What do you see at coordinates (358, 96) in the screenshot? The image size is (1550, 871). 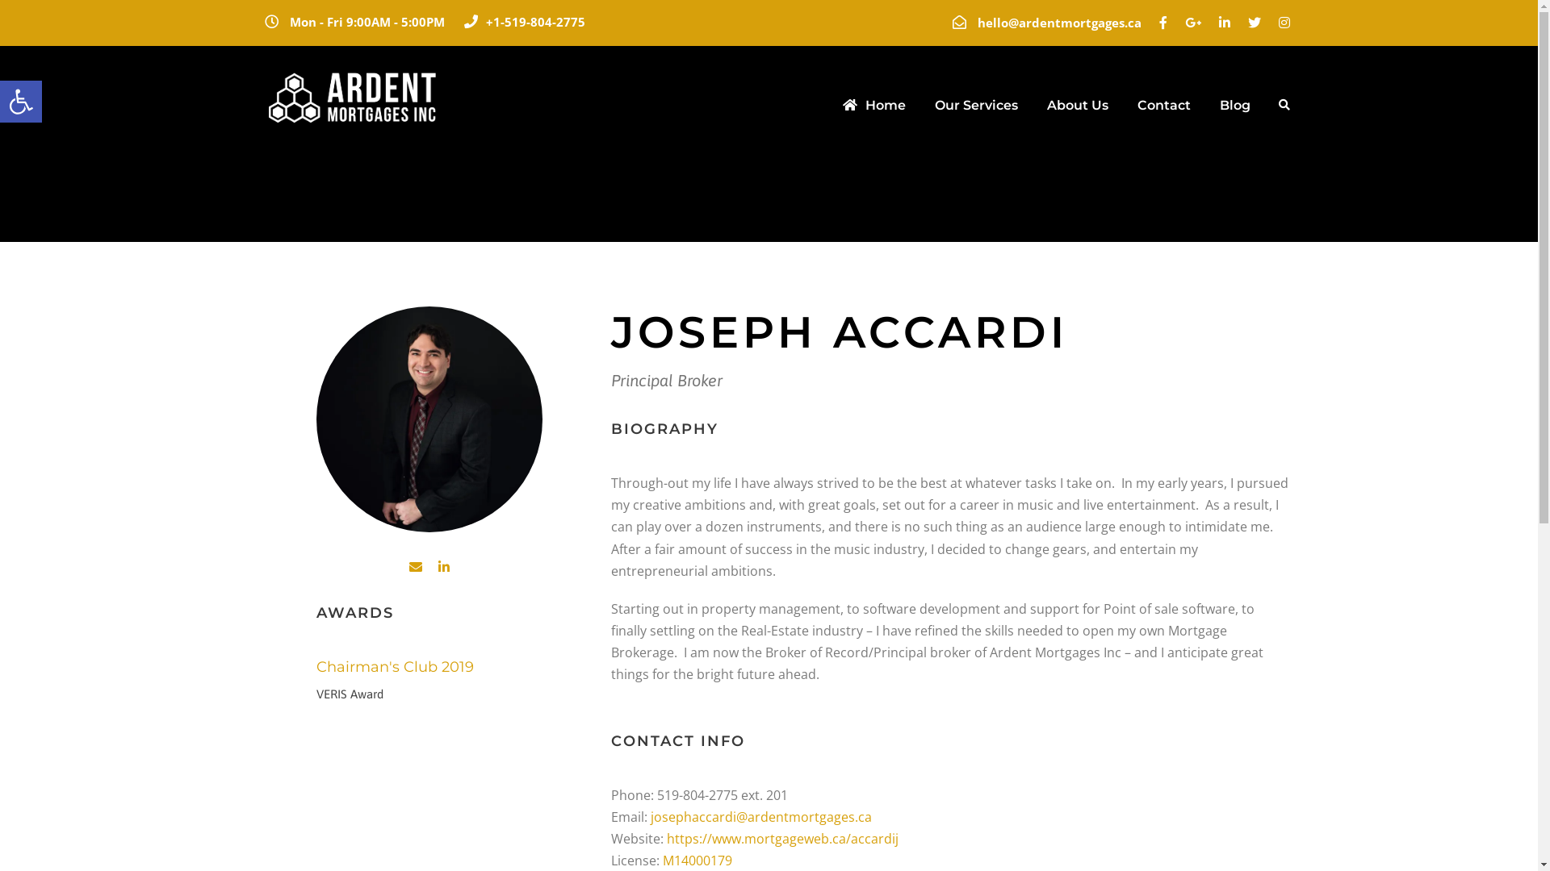 I see `ArdentLogo-WHITE` at bounding box center [358, 96].